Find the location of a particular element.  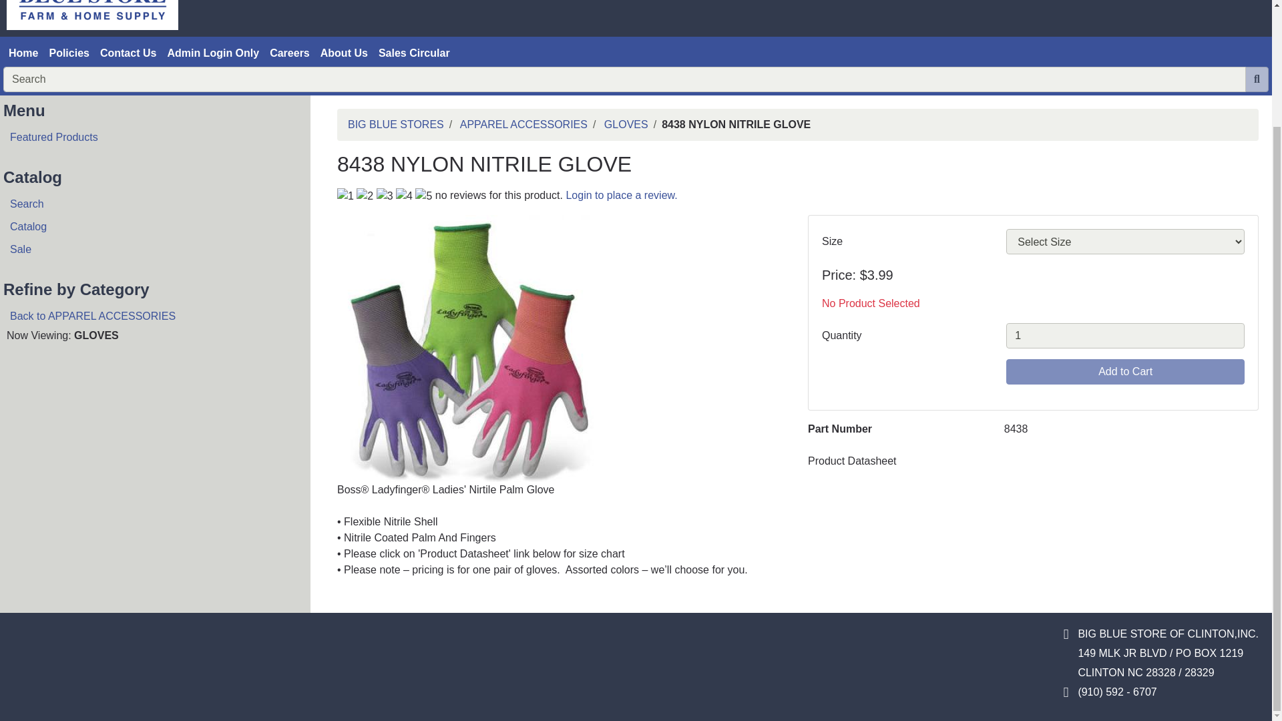

APPAREL ACCESSORIES is located at coordinates (523, 124).